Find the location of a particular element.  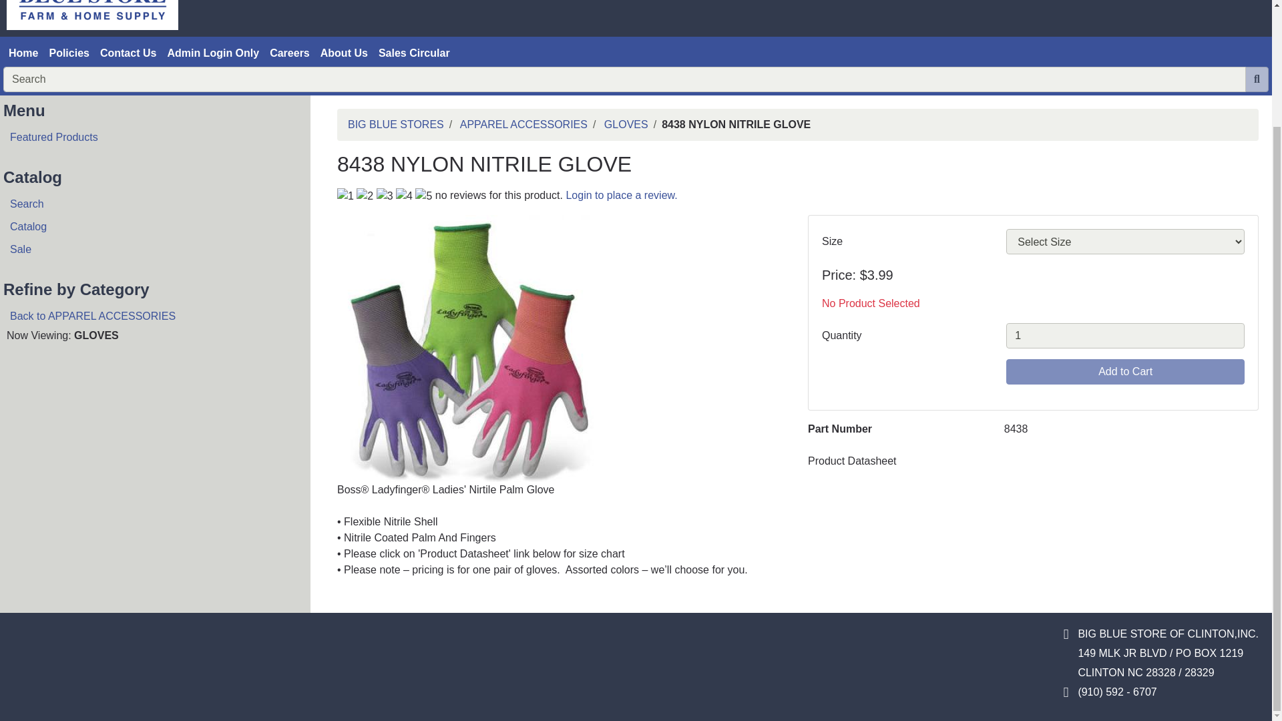

APPAREL ACCESSORIES is located at coordinates (523, 124).